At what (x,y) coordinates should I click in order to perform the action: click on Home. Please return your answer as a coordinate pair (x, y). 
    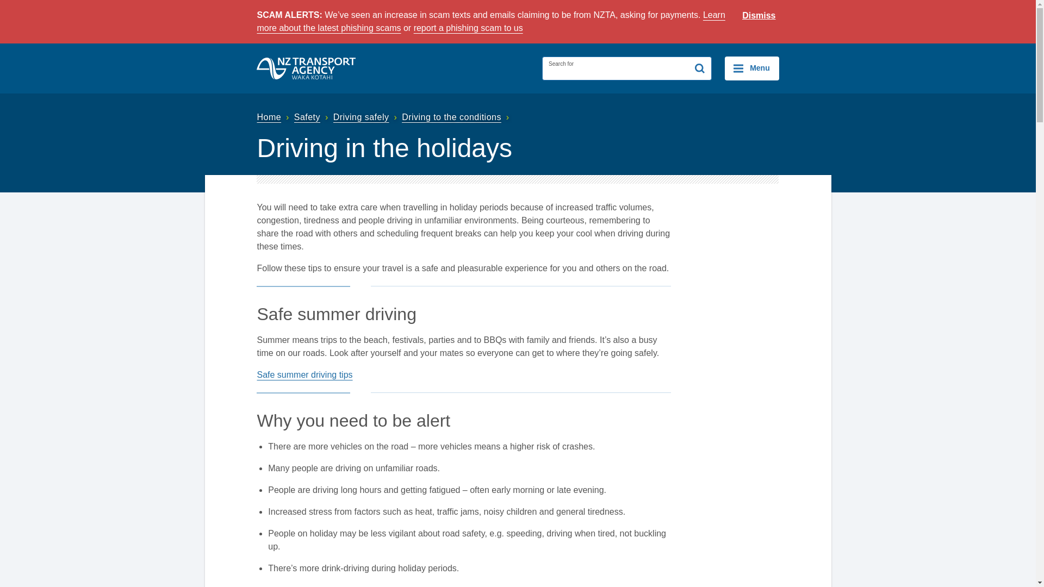
    Looking at the image, I should click on (274, 117).